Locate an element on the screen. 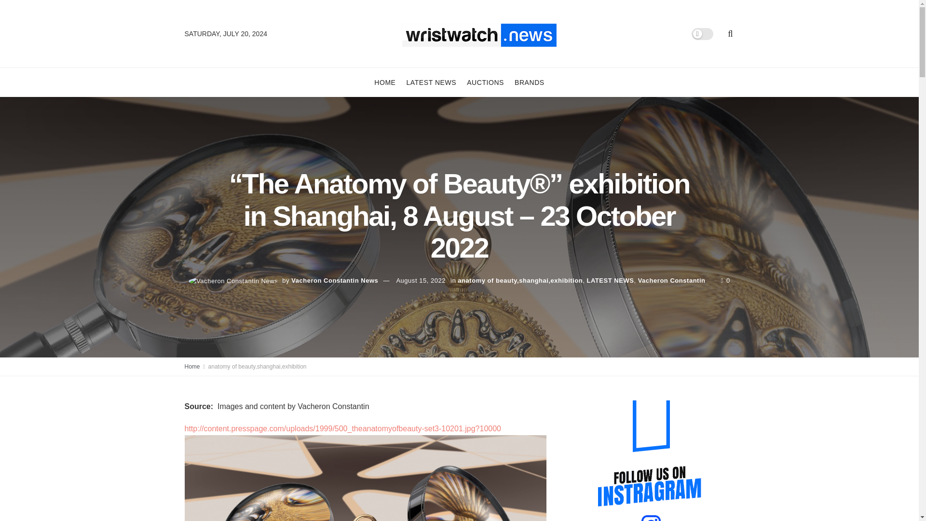 This screenshot has width=926, height=521. AUCTIONS is located at coordinates (485, 82).